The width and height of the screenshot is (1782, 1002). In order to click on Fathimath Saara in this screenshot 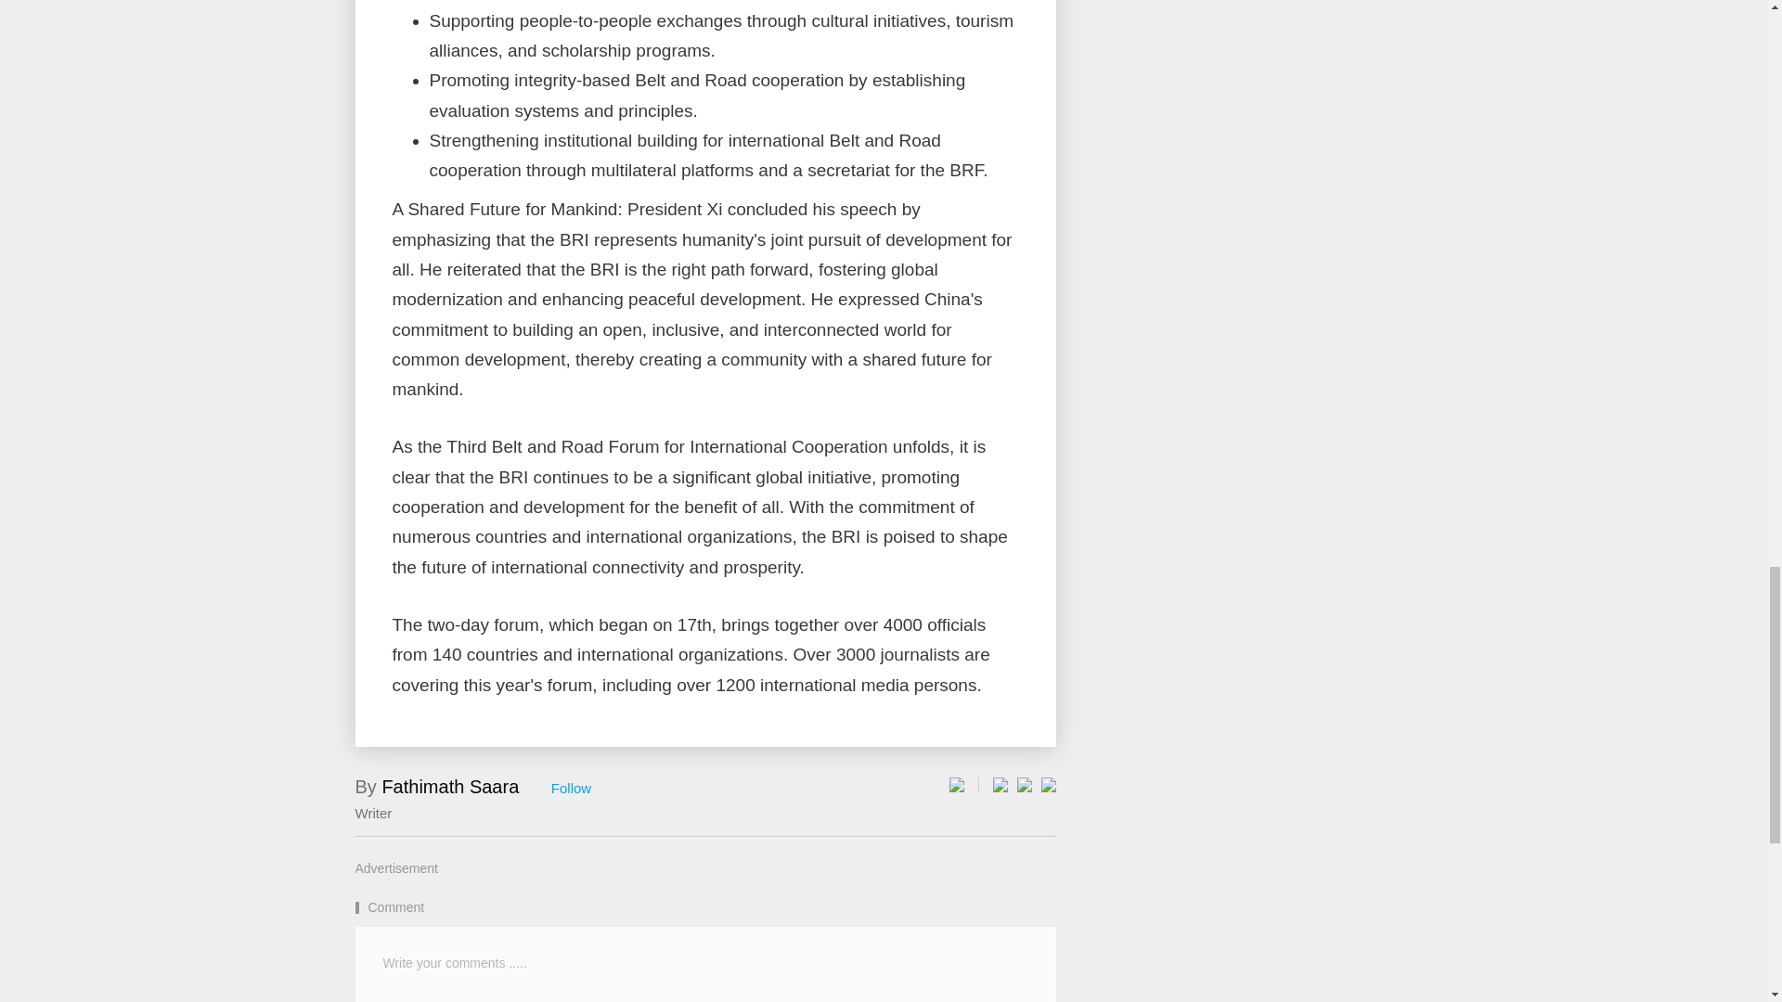, I will do `click(449, 787)`.